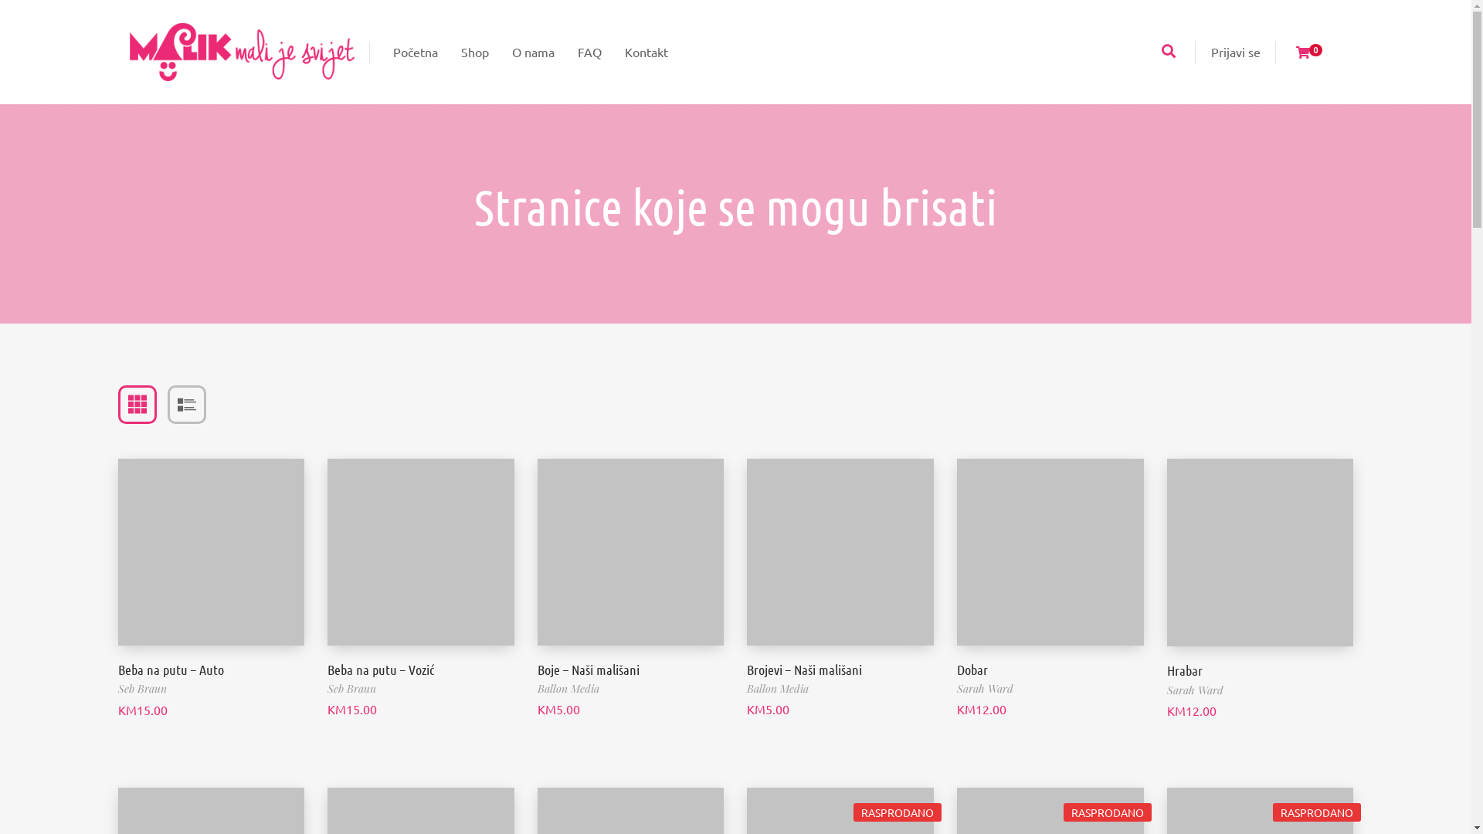  I want to click on Kontakt, so click(646, 53).